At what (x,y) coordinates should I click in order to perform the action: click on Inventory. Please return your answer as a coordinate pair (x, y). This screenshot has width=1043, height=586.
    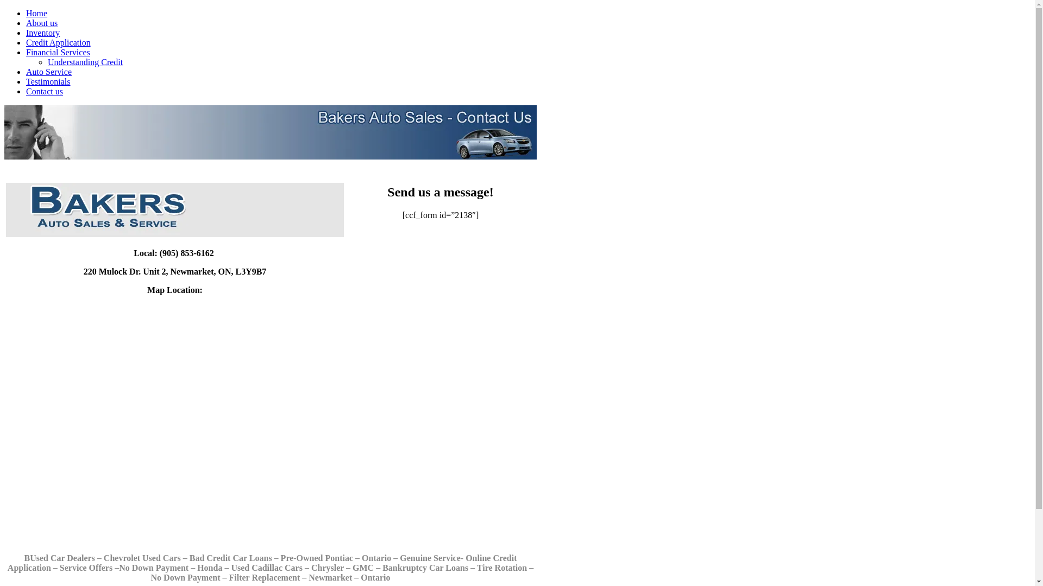
    Looking at the image, I should click on (43, 33).